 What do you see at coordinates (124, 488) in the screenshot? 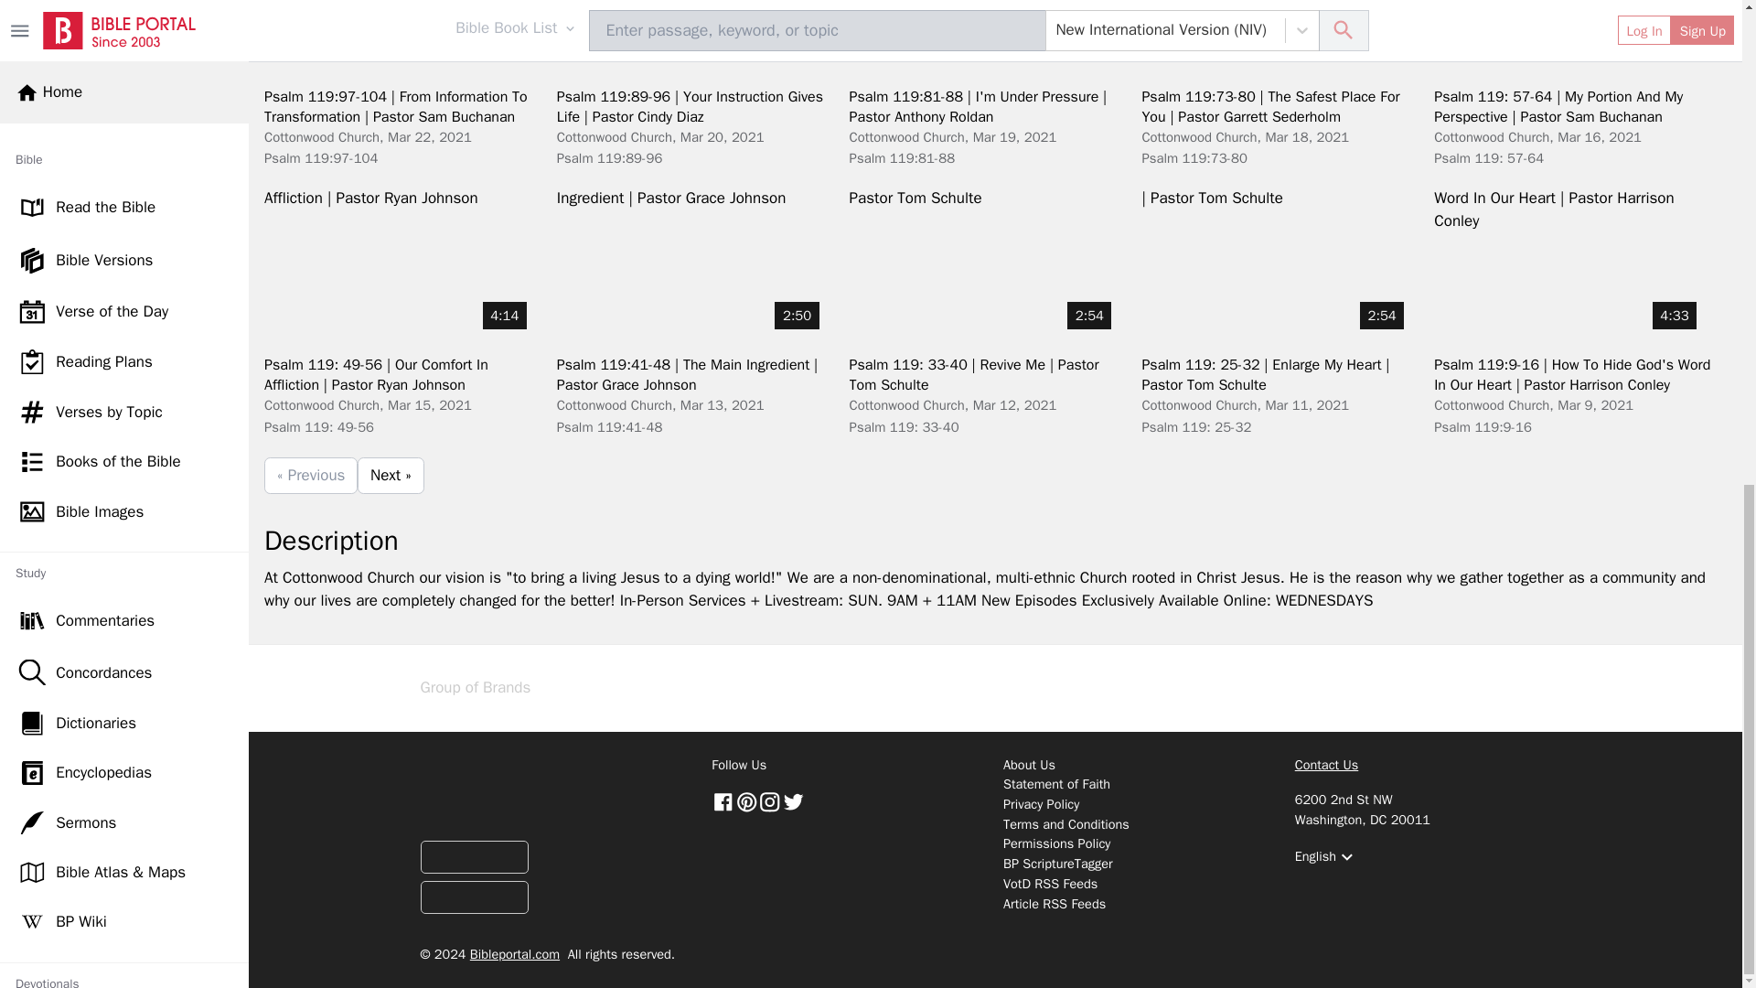
I see `Bible Study` at bounding box center [124, 488].